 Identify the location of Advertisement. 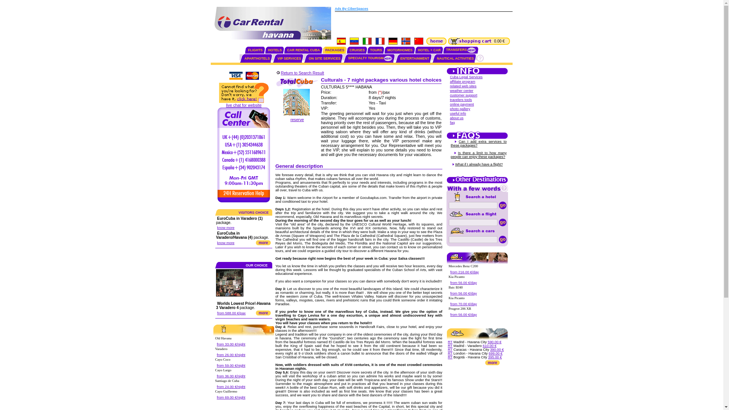
(423, 24).